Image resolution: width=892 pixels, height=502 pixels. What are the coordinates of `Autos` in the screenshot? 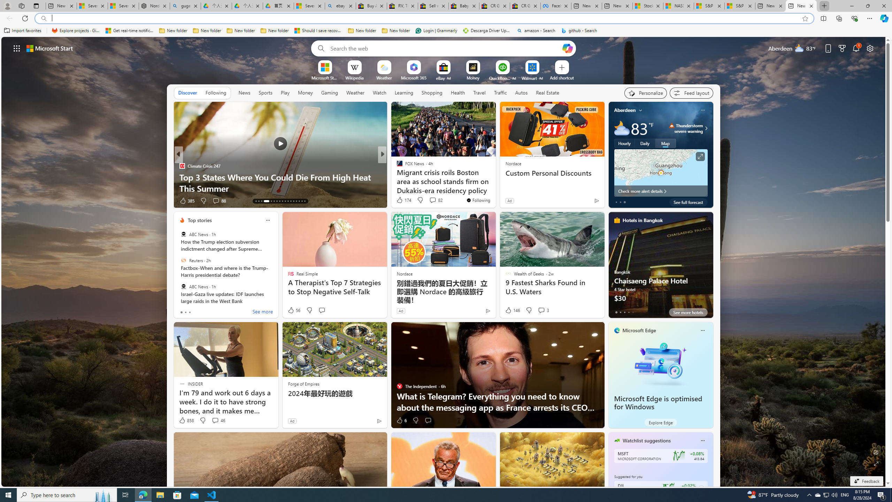 It's located at (522, 92).